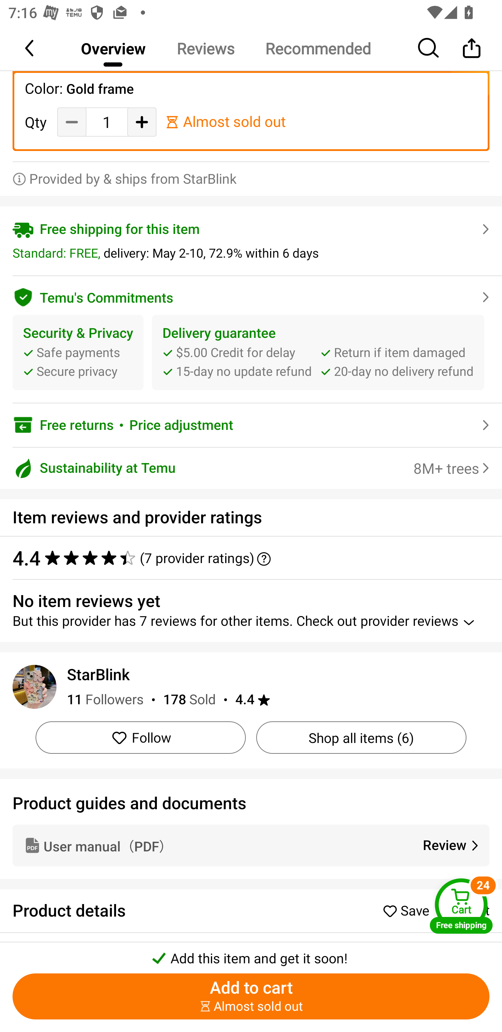 Image resolution: width=502 pixels, height=1032 pixels. I want to click on Security & Privacy Safe payments Secure privacy, so click(78, 352).